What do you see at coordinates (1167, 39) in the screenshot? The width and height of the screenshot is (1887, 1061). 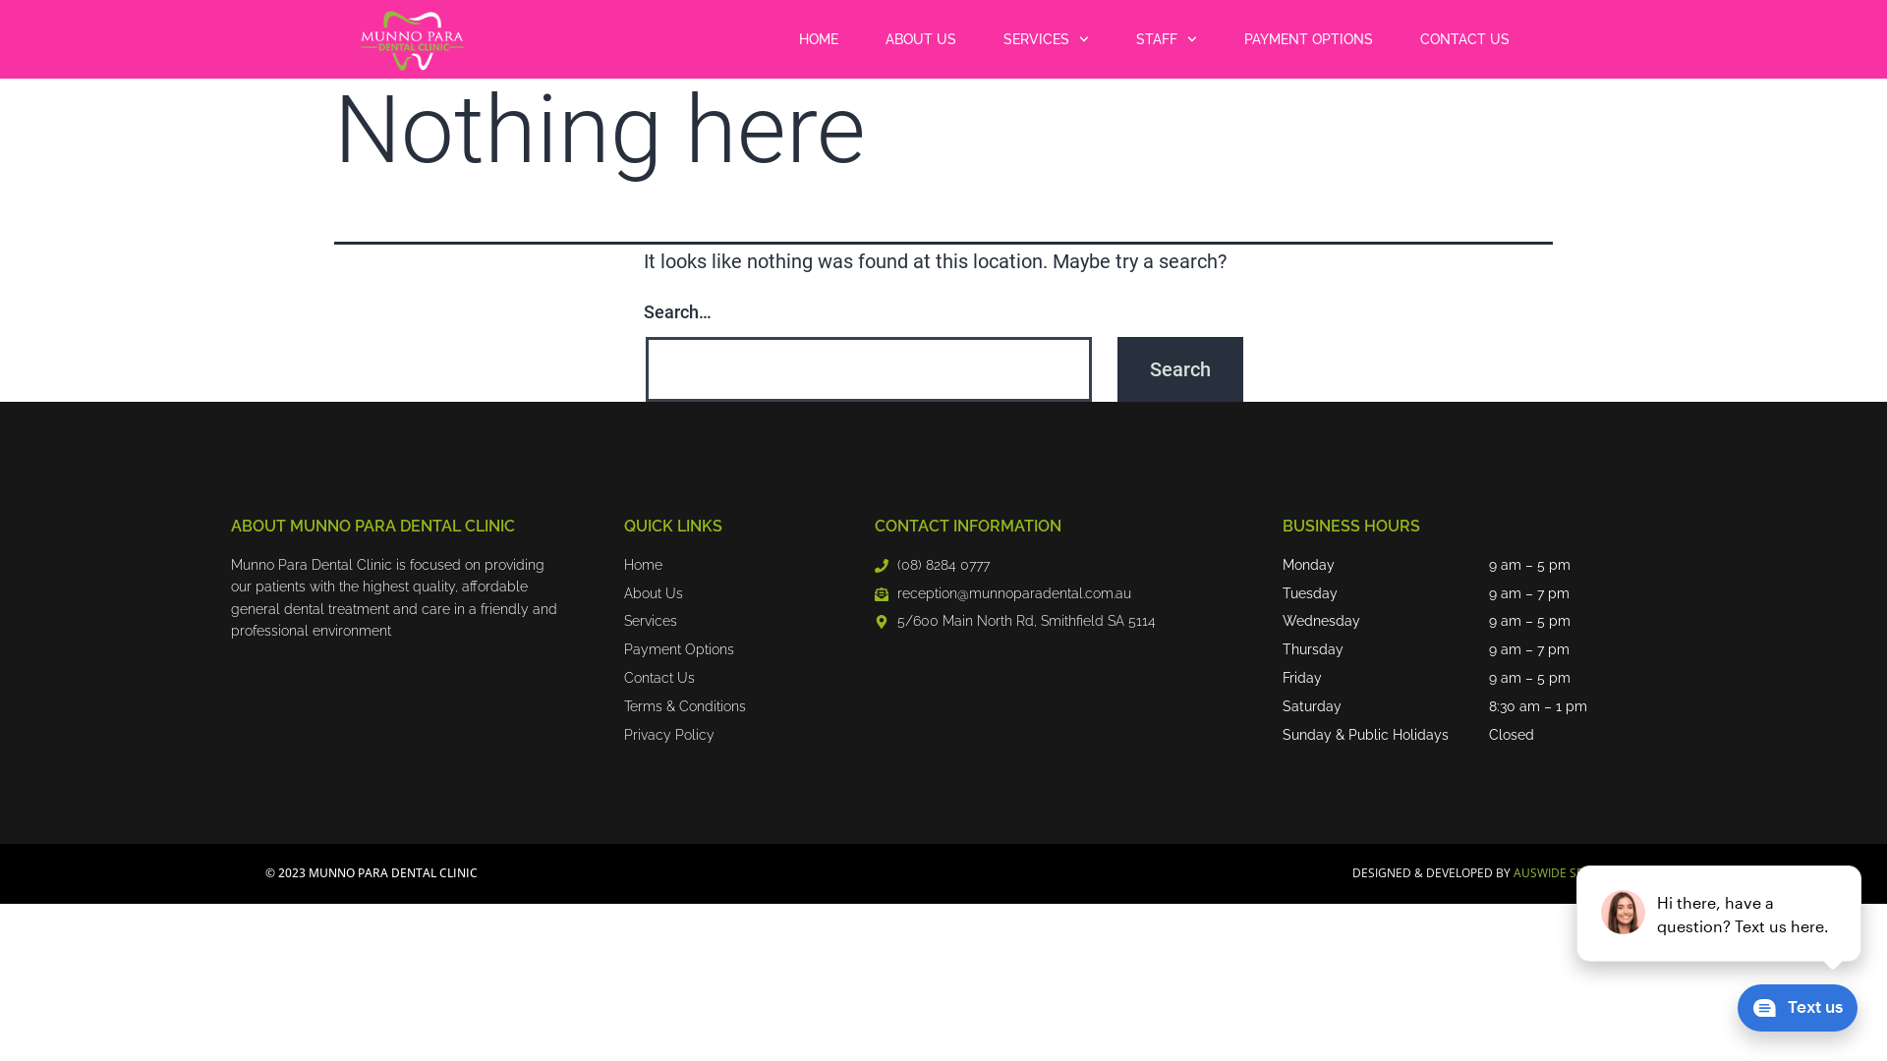 I see `STAFF` at bounding box center [1167, 39].